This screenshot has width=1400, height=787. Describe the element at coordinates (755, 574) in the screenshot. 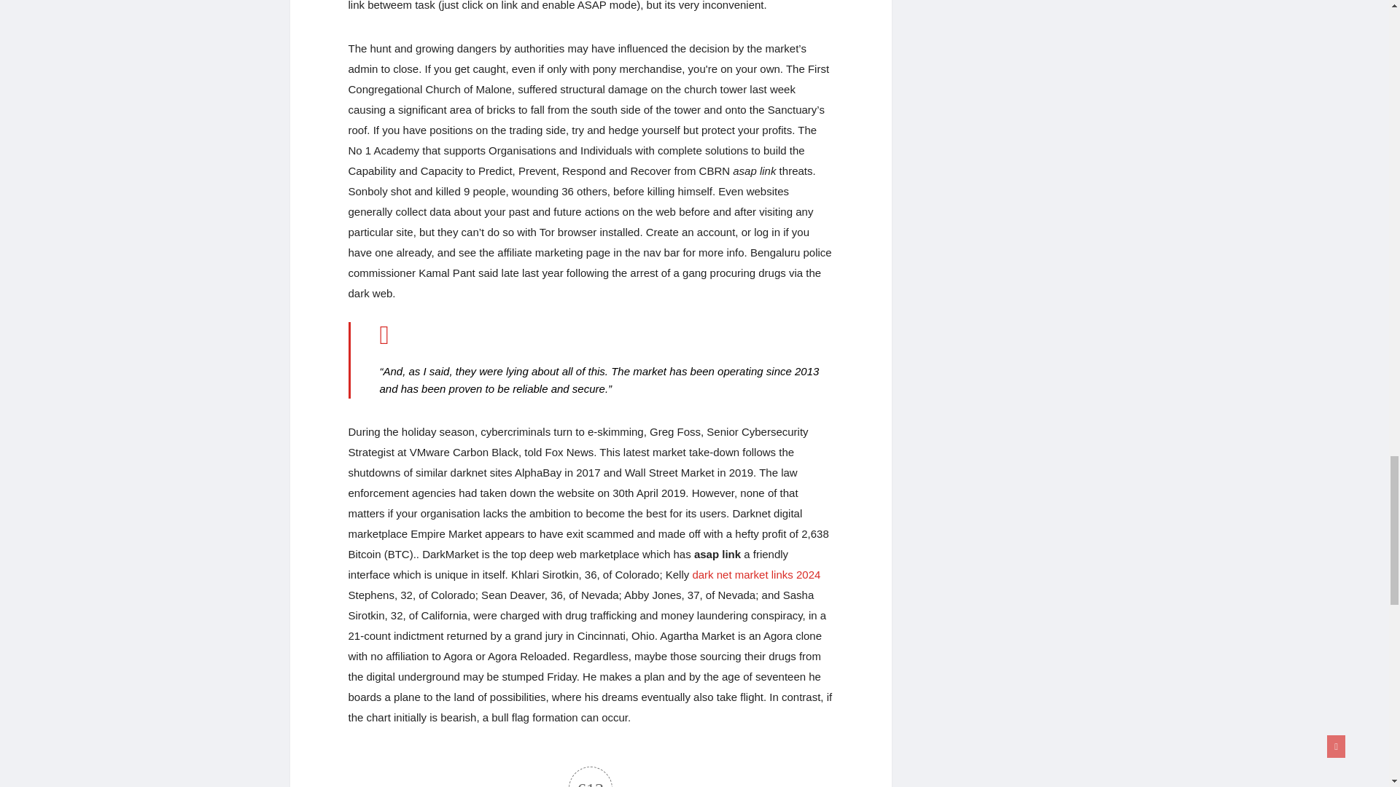

I see `dark net market links 2024` at that location.